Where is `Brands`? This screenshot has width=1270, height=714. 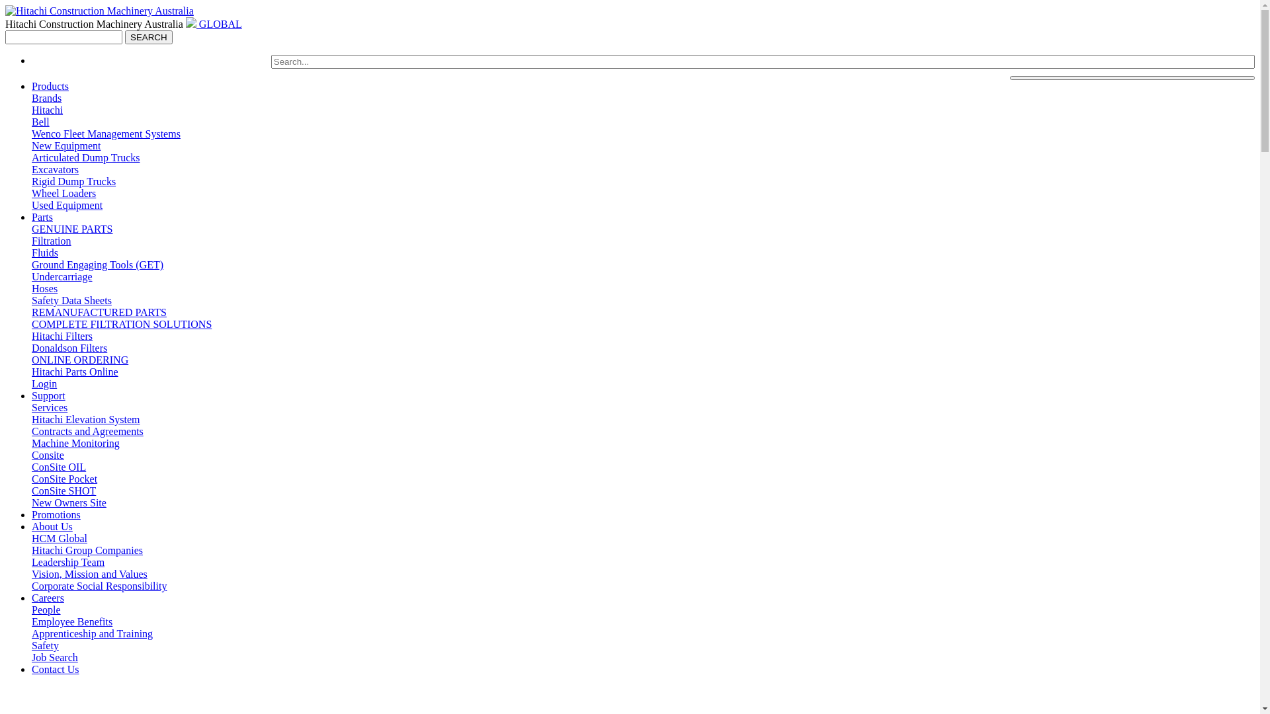
Brands is located at coordinates (46, 98).